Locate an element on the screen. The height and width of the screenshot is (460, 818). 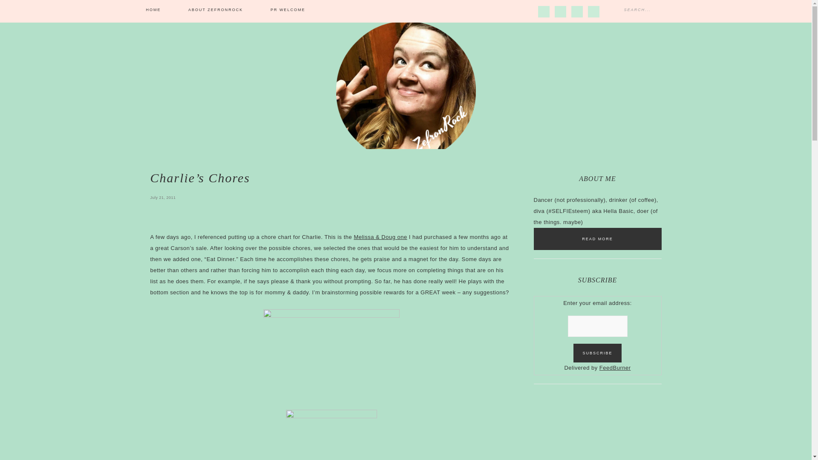
Subscribe is located at coordinates (597, 353).